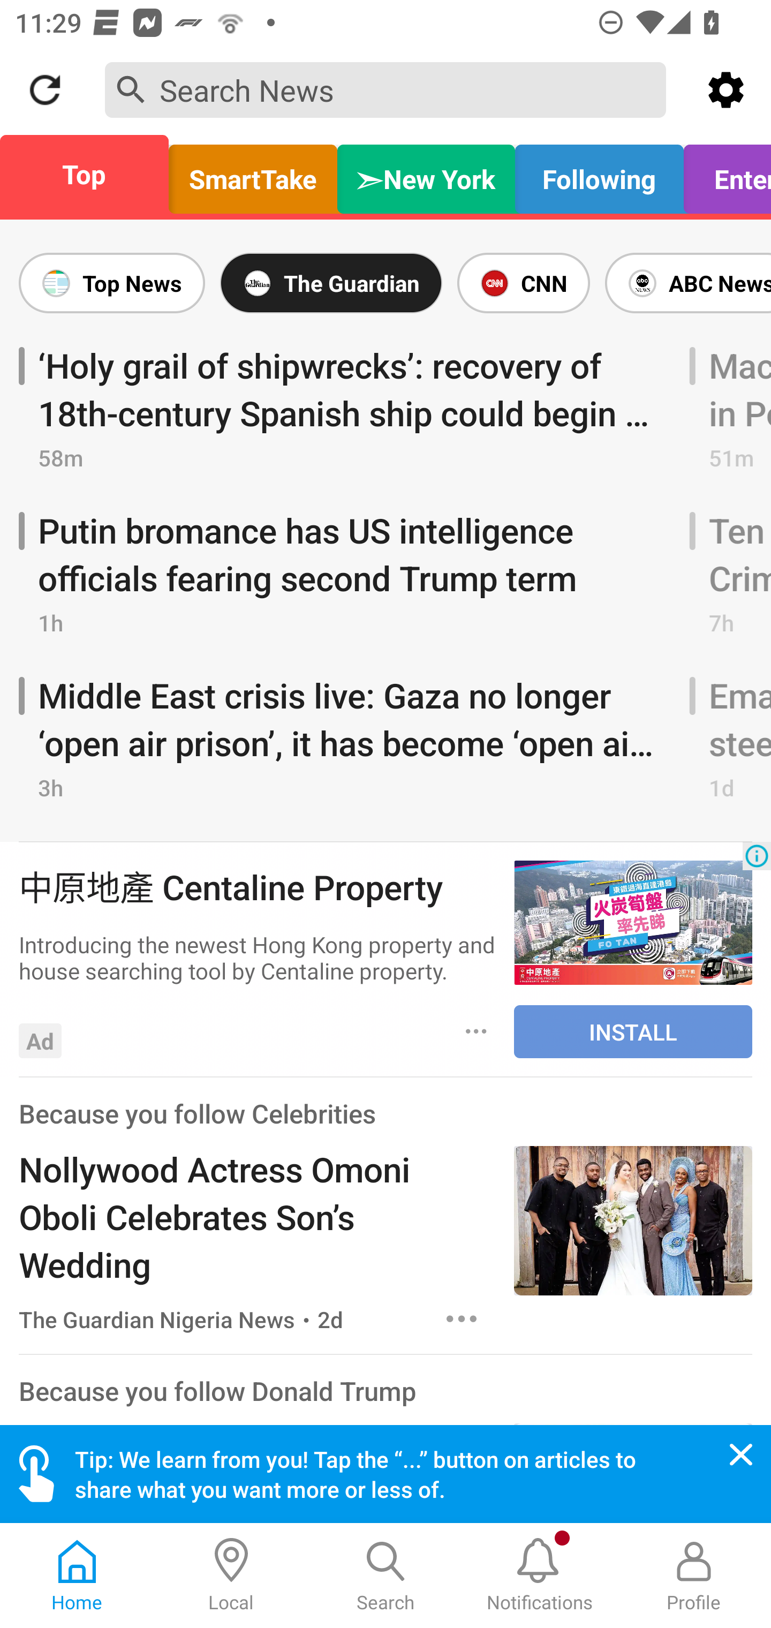 This screenshot has height=1628, width=771. What do you see at coordinates (426, 174) in the screenshot?
I see `➣New York` at bounding box center [426, 174].